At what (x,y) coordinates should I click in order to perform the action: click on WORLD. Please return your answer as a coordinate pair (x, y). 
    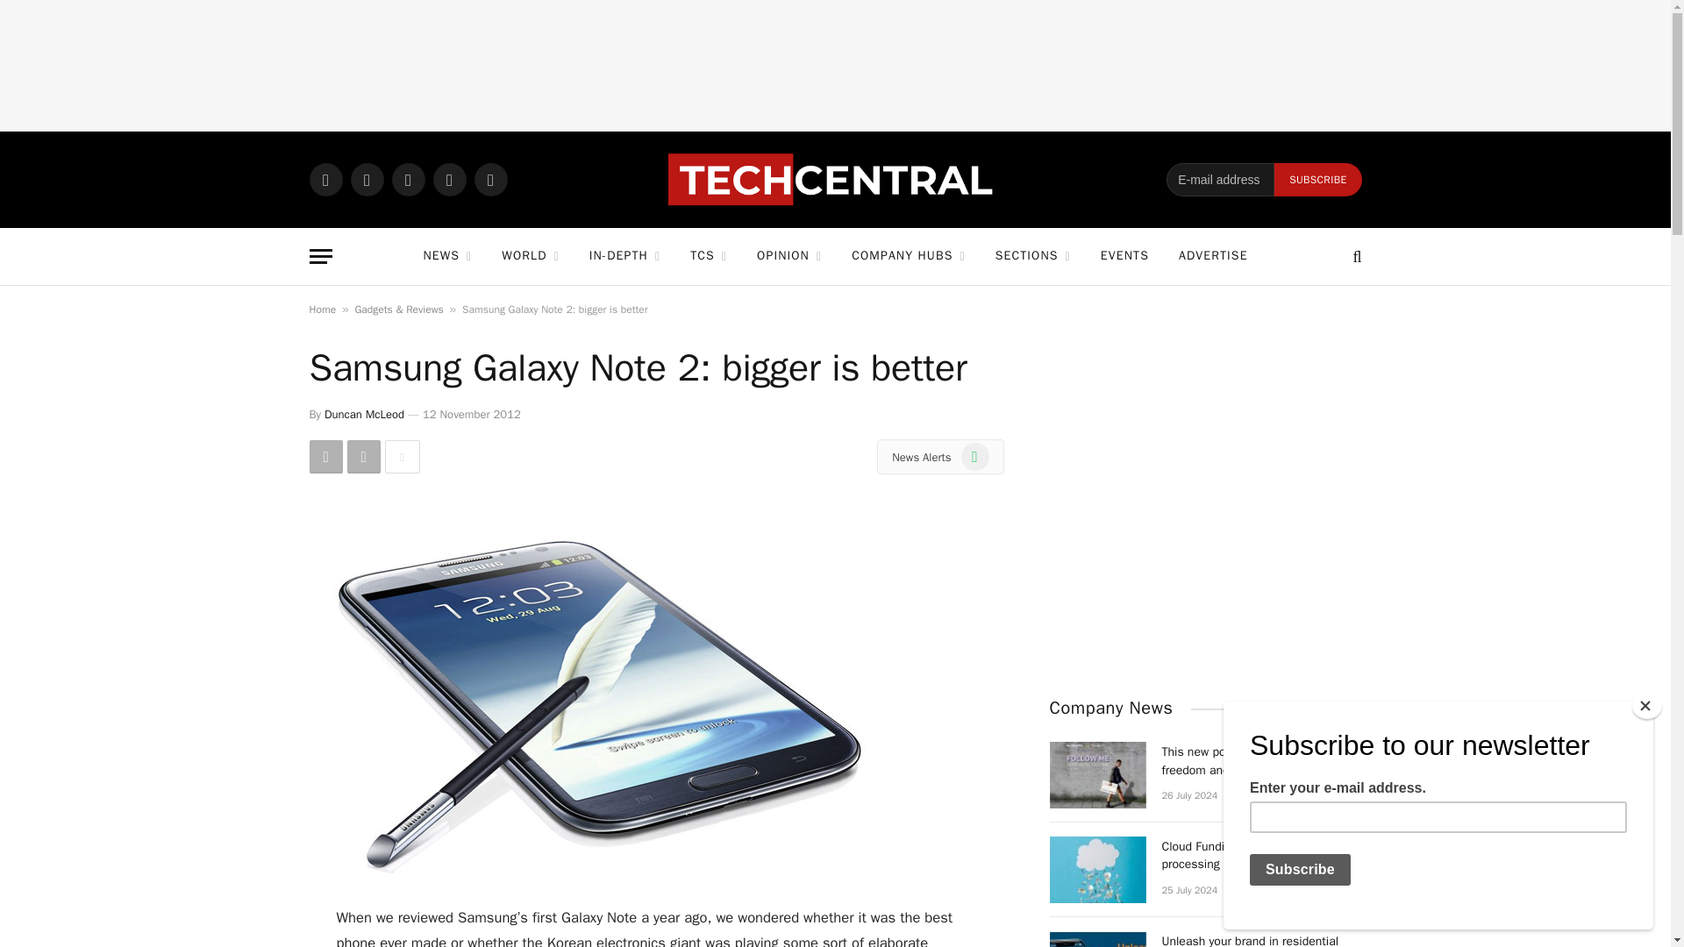
    Looking at the image, I should click on (530, 256).